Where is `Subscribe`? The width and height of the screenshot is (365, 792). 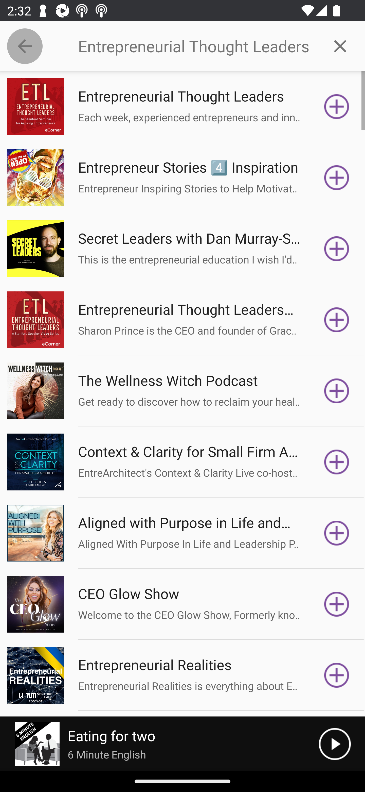 Subscribe is located at coordinates (337, 177).